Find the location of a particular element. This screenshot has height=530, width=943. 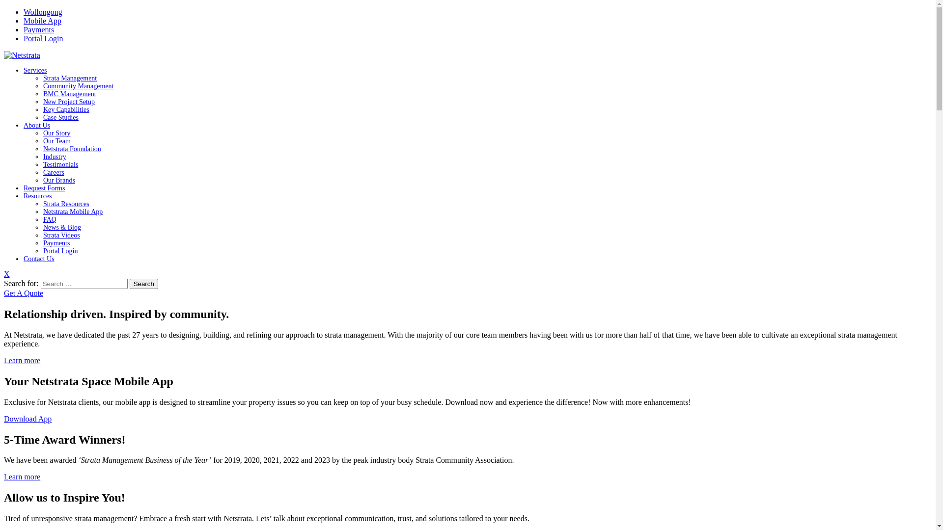

Our Story is located at coordinates (57, 133).